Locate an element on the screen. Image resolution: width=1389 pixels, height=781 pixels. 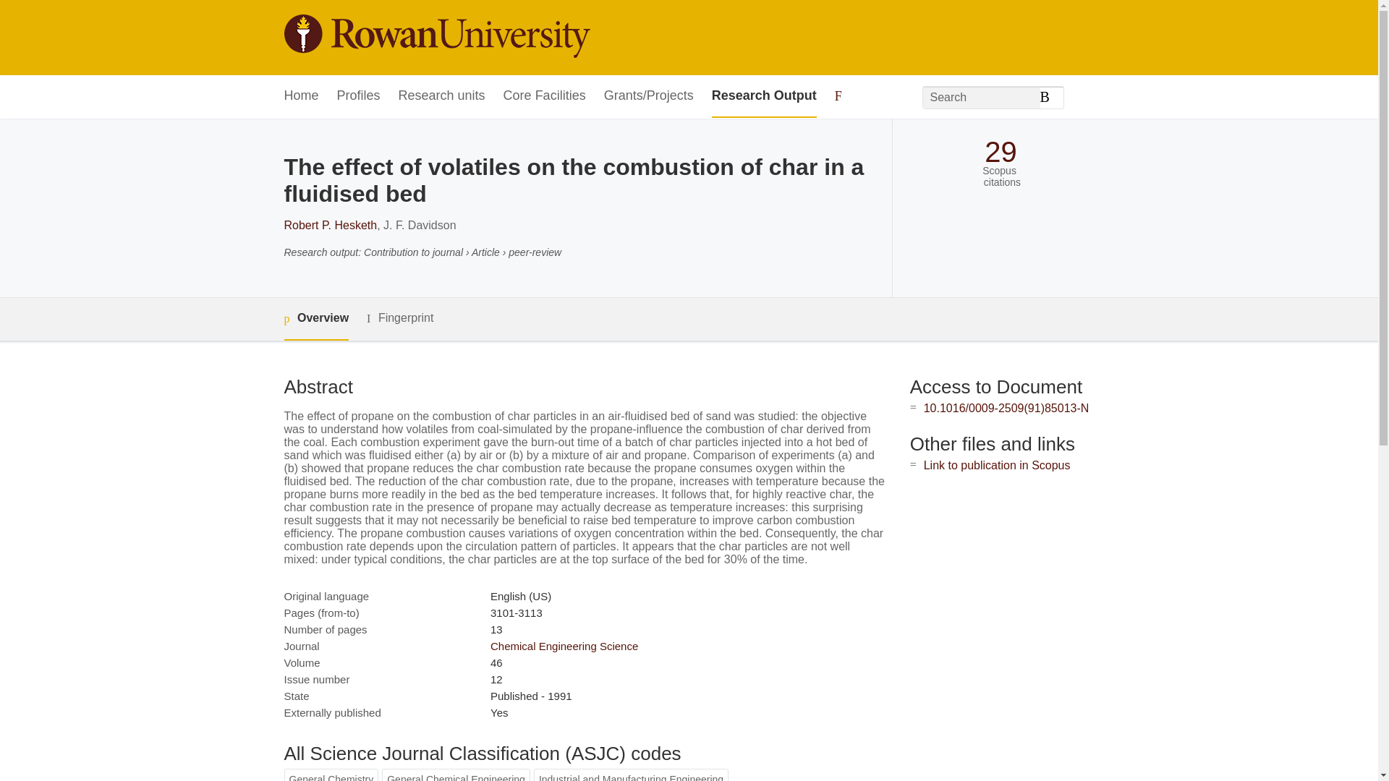
Research Output is located at coordinates (764, 96).